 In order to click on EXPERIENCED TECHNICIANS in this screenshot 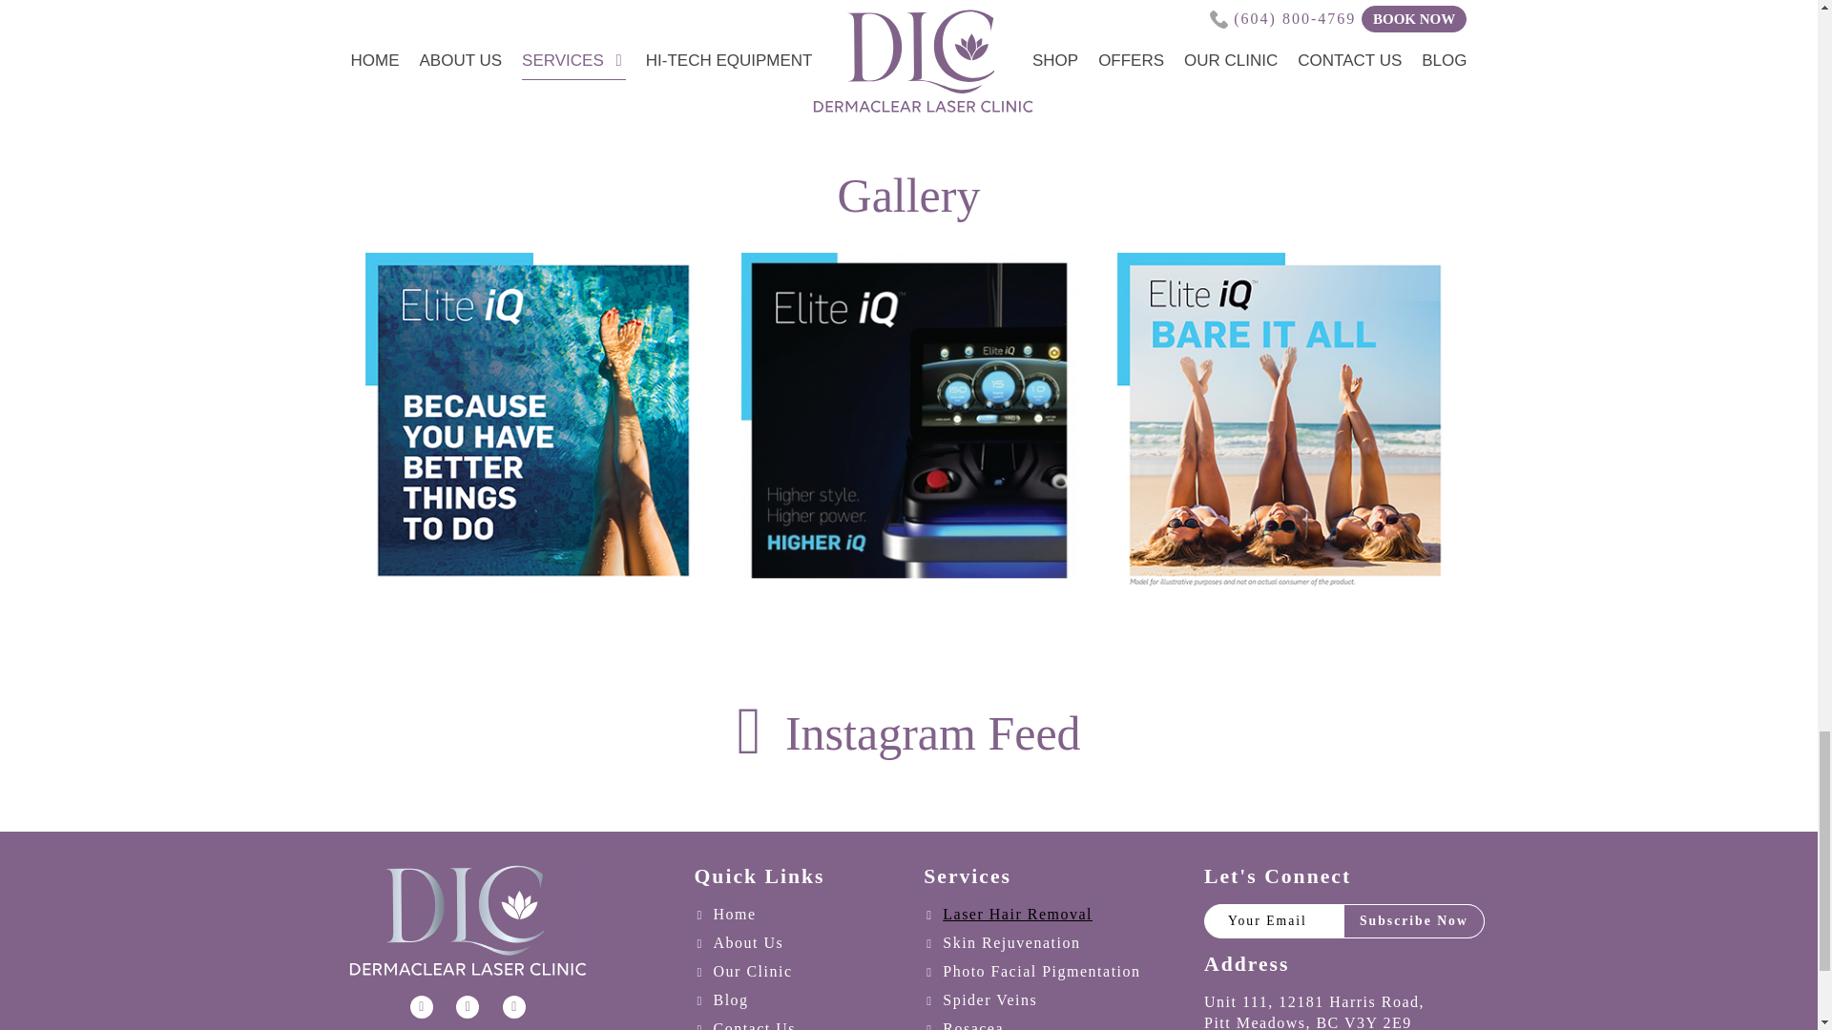, I will do `click(909, 59)`.